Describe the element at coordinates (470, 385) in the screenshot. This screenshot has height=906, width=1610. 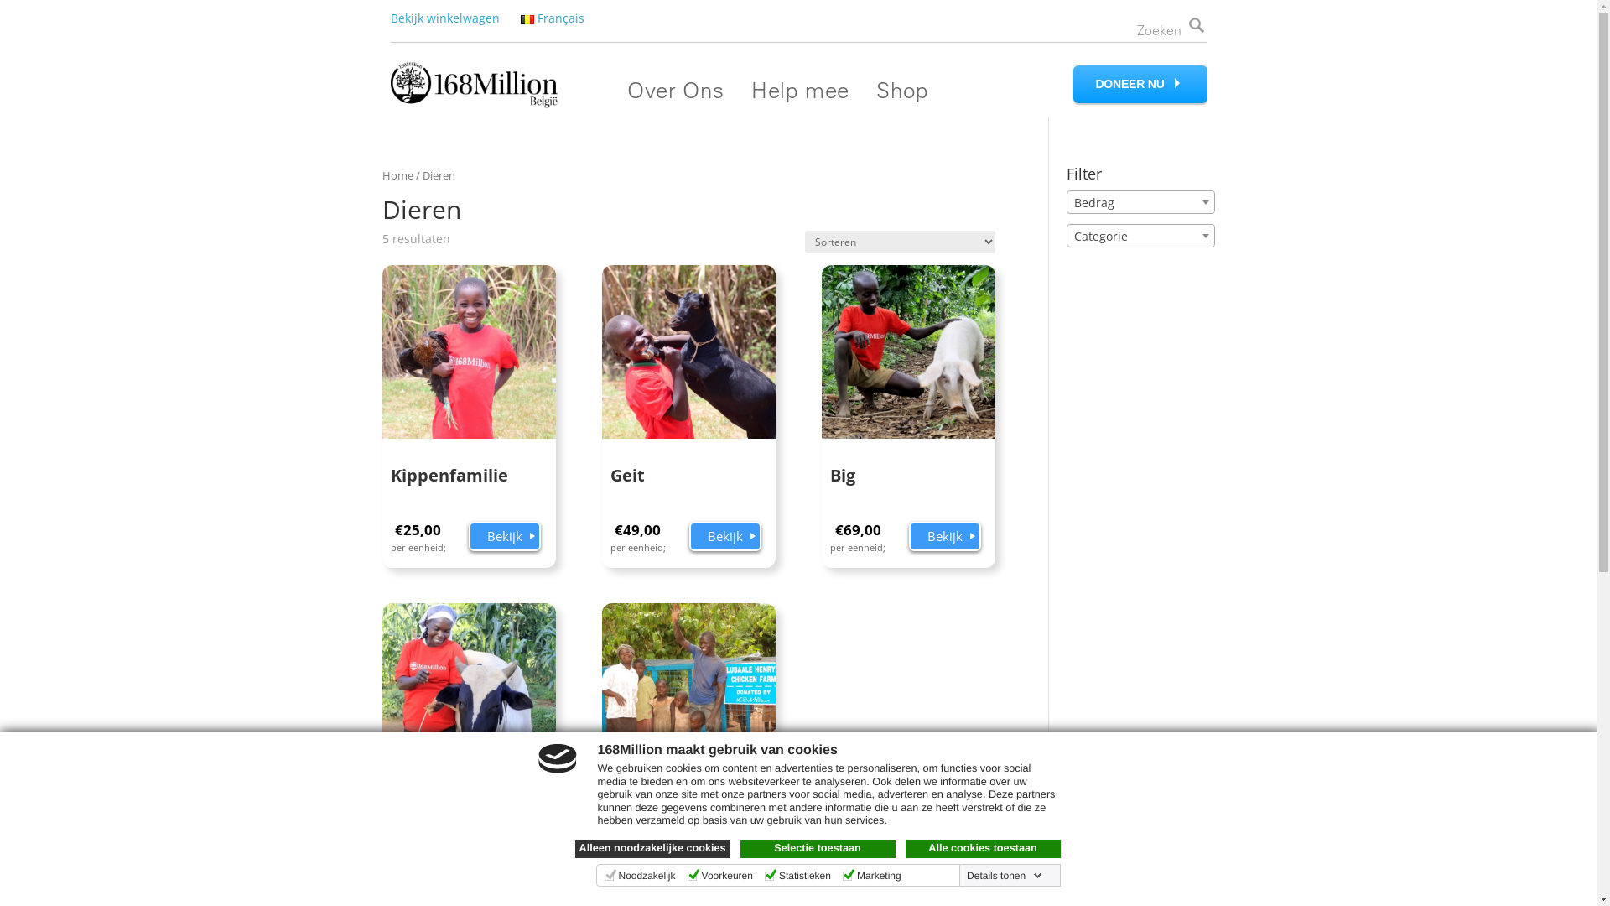
I see `Kippenfamilie` at that location.